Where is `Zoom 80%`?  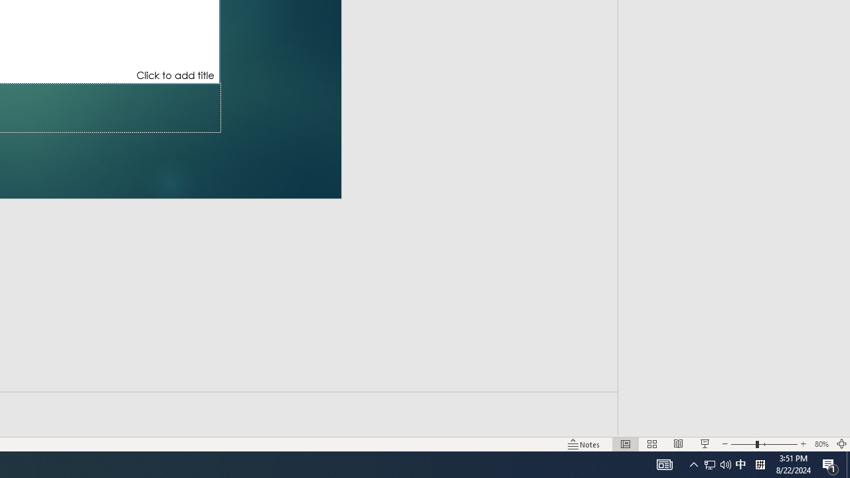
Zoom 80% is located at coordinates (821, 443).